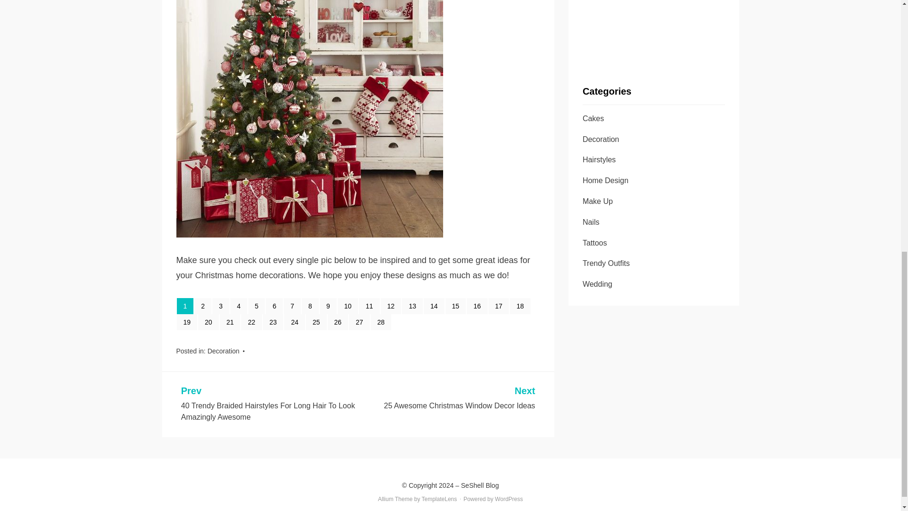  What do you see at coordinates (338, 322) in the screenshot?
I see `26` at bounding box center [338, 322].